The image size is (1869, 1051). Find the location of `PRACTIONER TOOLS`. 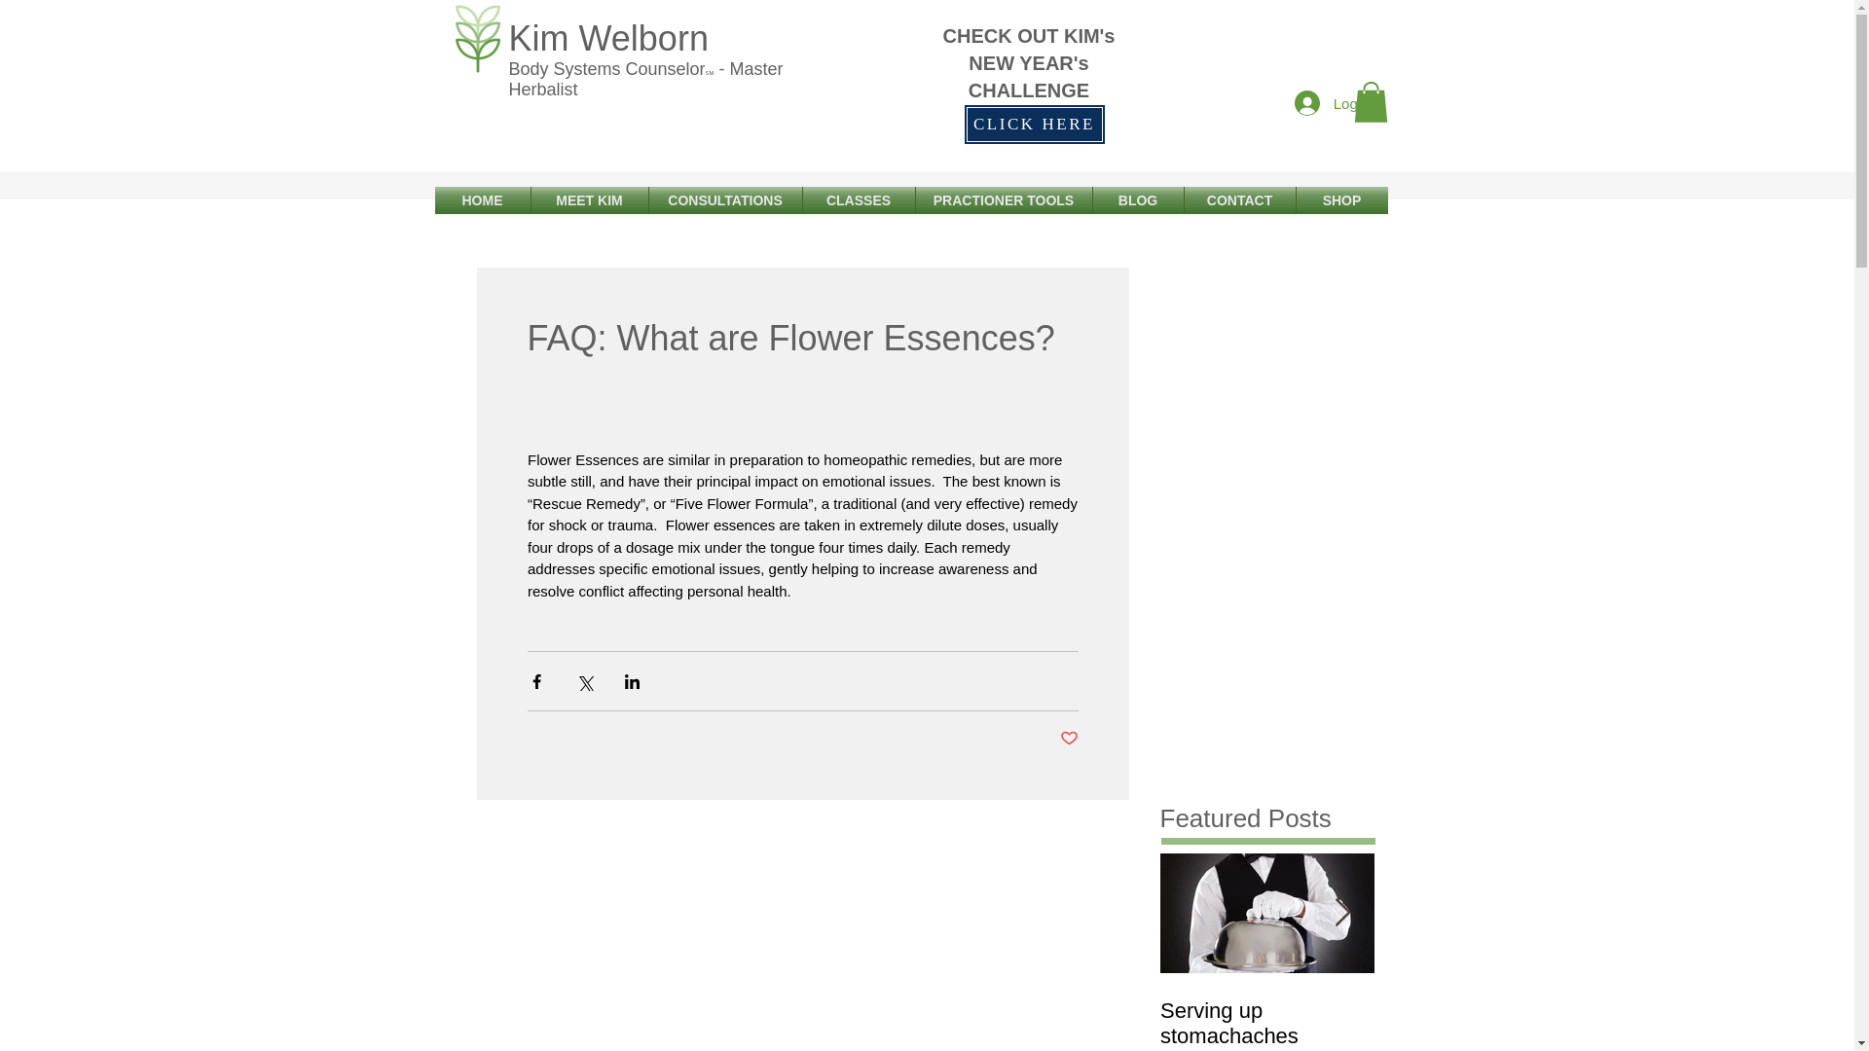

PRACTIONER TOOLS is located at coordinates (1003, 200).